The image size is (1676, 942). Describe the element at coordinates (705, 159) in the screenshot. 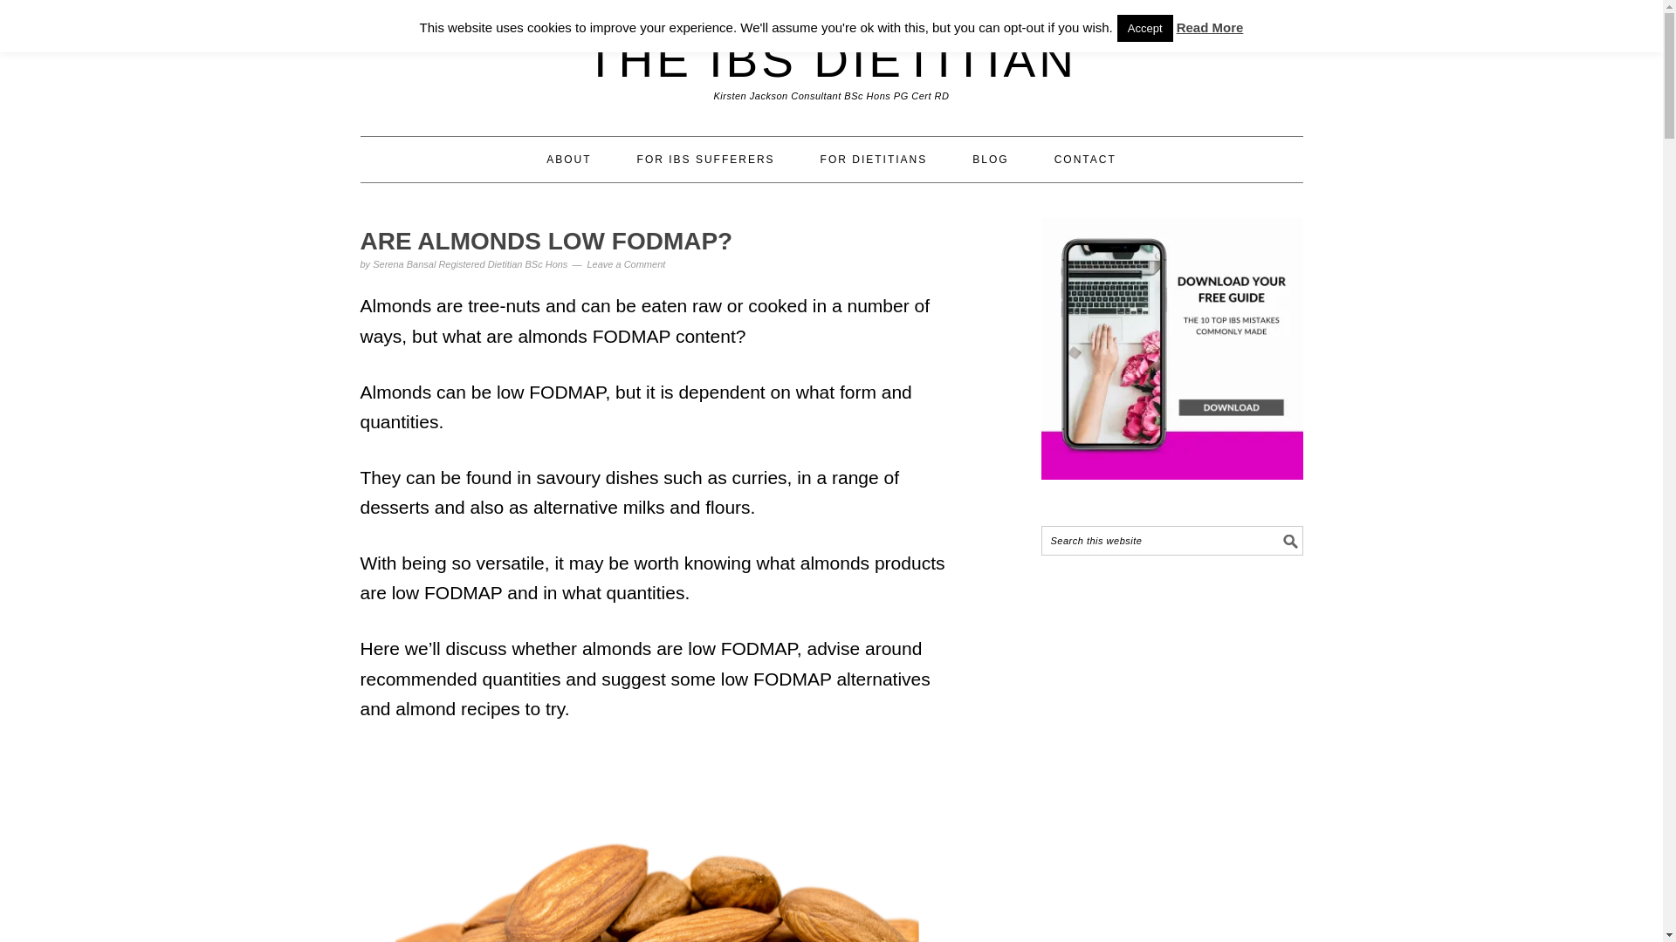

I see `FOR IBS SUFFERERS` at that location.